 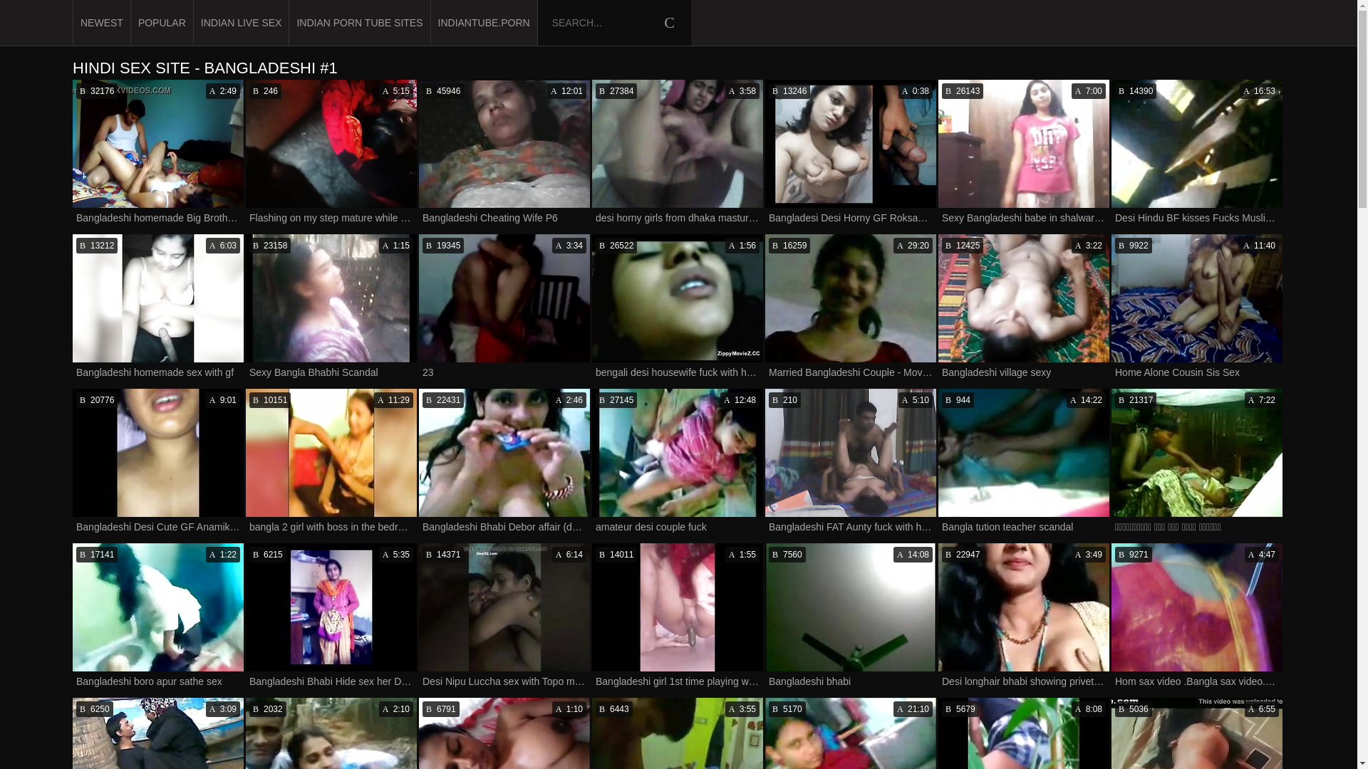 I want to click on INDIANTUBE.PORN, so click(x=157, y=733).